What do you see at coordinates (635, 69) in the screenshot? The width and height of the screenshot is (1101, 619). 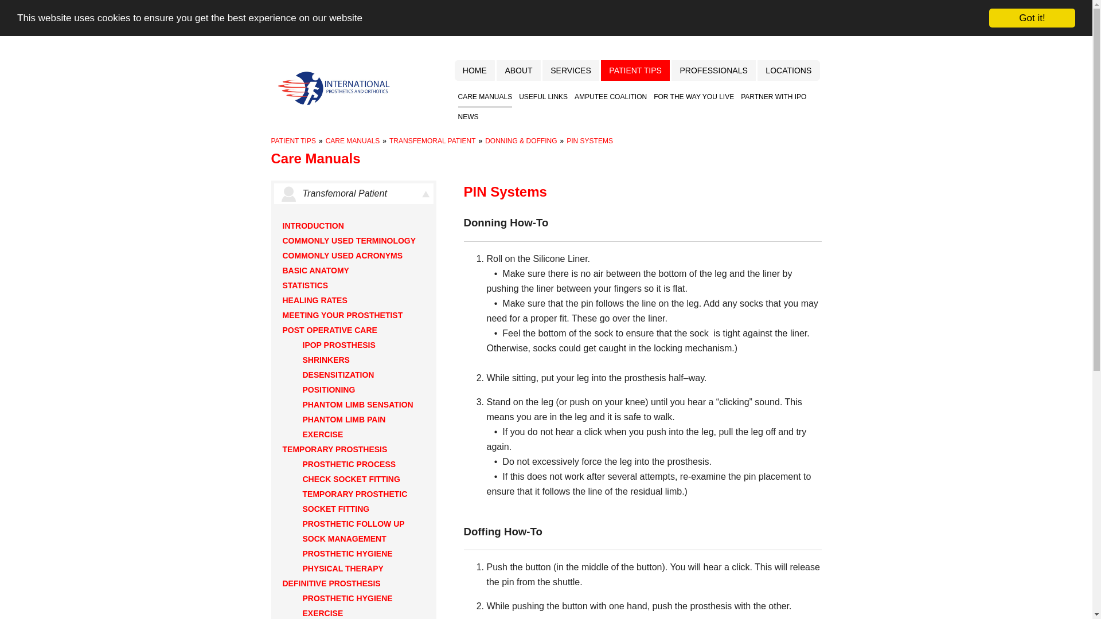 I see `PATIENT TIPS` at bounding box center [635, 69].